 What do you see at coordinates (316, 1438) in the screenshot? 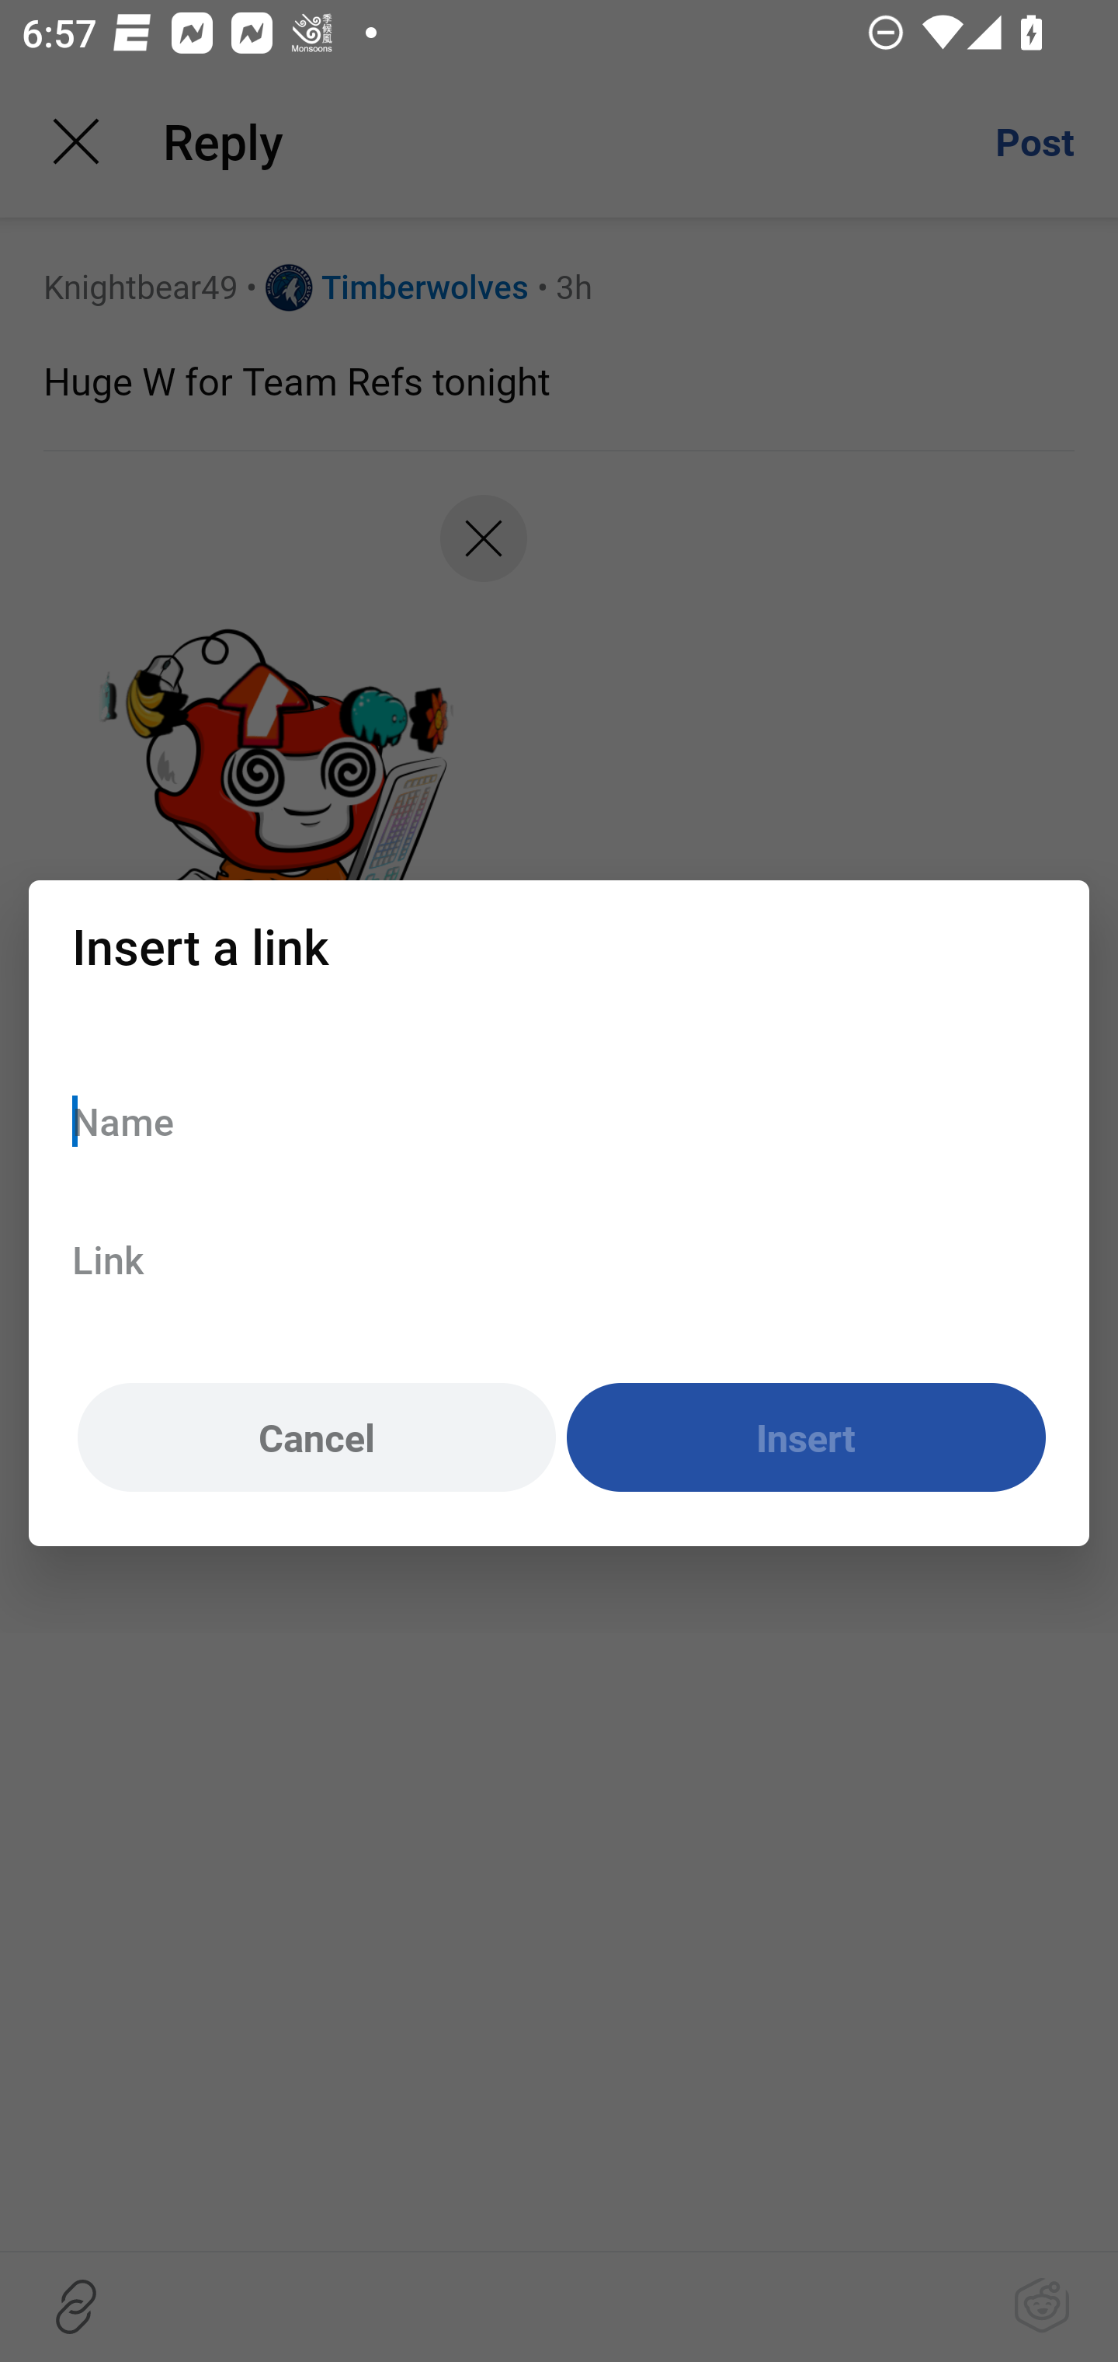
I see `Cancel` at bounding box center [316, 1438].